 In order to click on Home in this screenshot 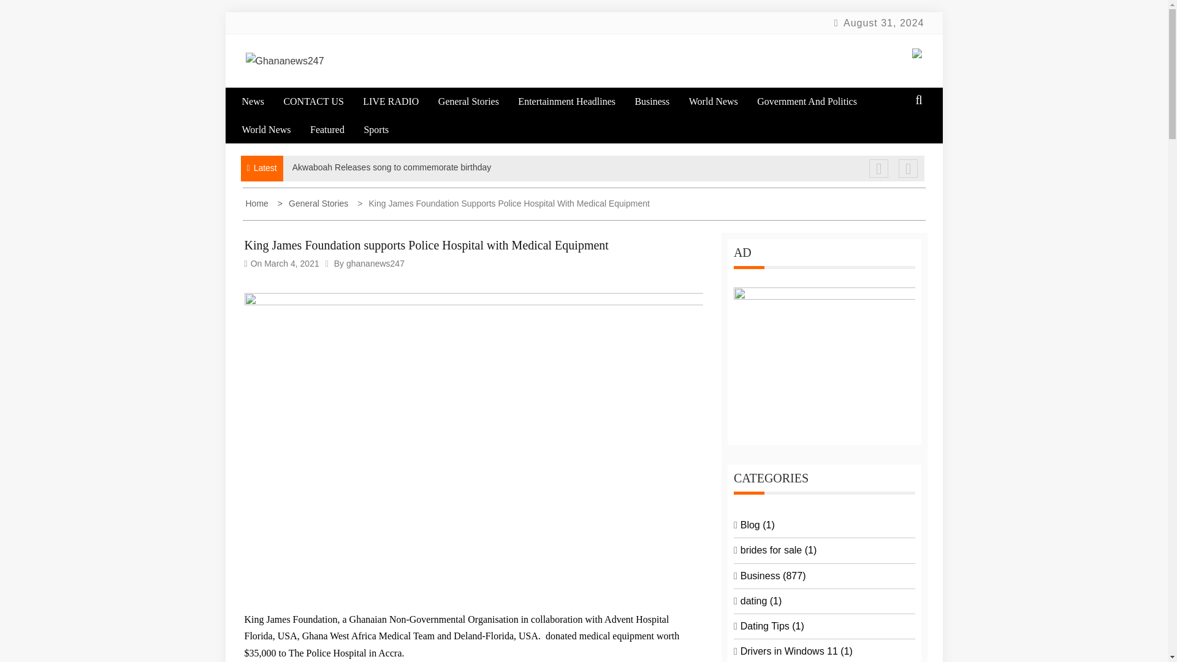, I will do `click(257, 204)`.